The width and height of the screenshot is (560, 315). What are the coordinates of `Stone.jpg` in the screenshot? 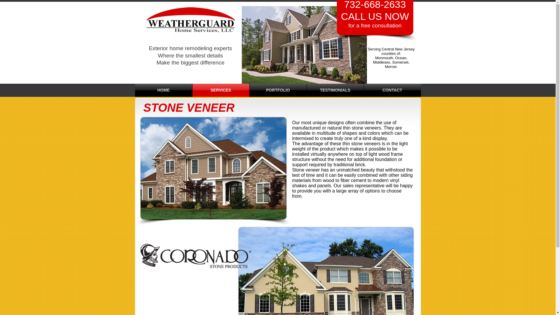 It's located at (326, 271).